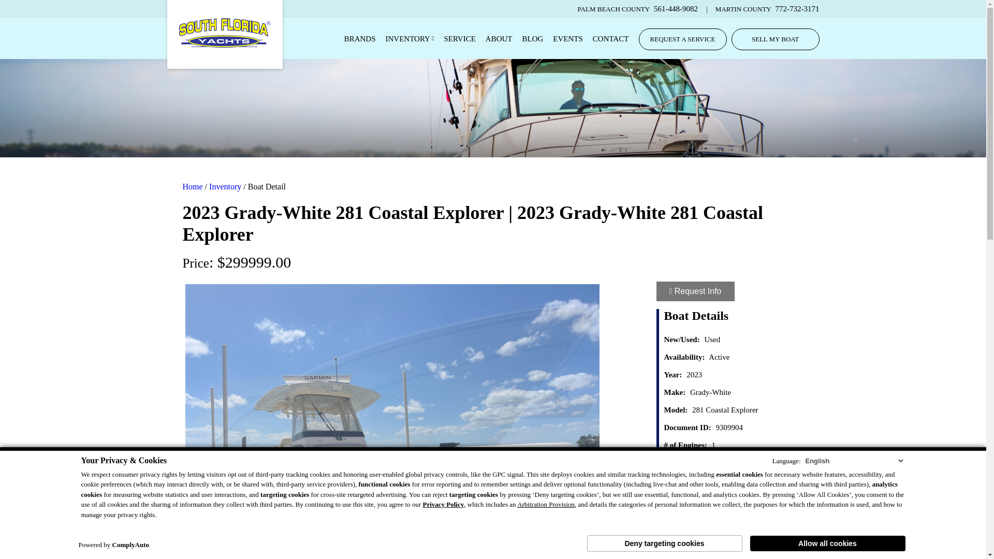 This screenshot has width=994, height=559. I want to click on BRANDS, so click(359, 39).